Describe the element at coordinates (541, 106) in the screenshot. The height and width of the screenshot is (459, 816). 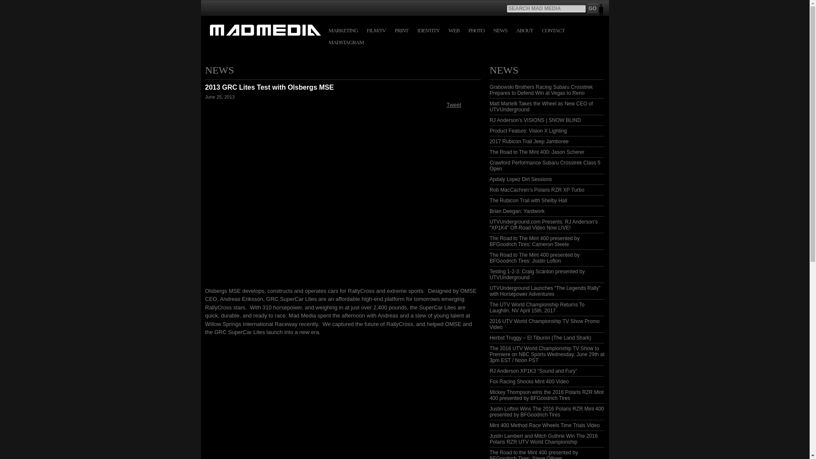
I see `Matt Martelli Takes the Wheel as New CEO of UTVUnderground` at that location.